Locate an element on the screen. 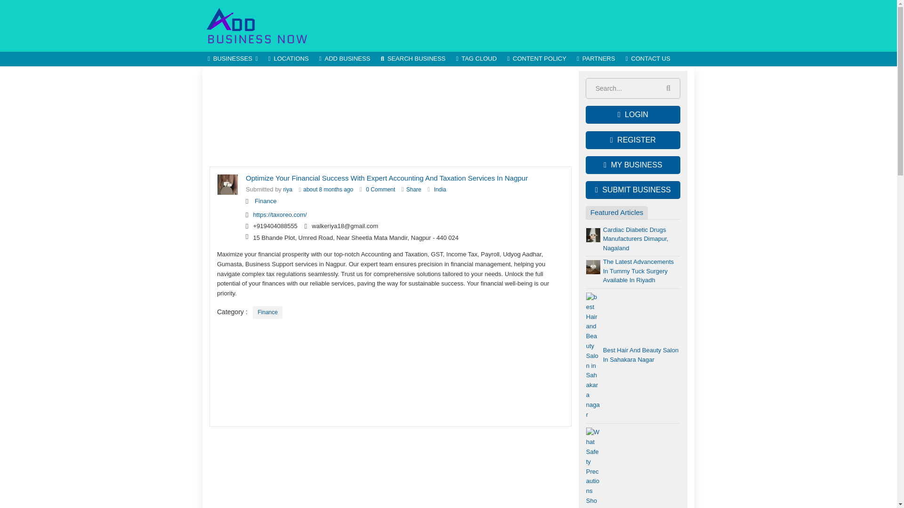  CONTACT US is located at coordinates (648, 59).